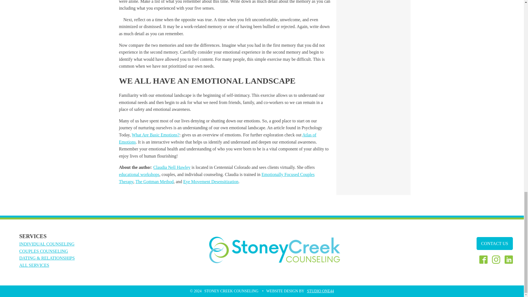 This screenshot has width=528, height=297. What do you see at coordinates (321, 291) in the screenshot?
I see `STUDIO ONE44` at bounding box center [321, 291].